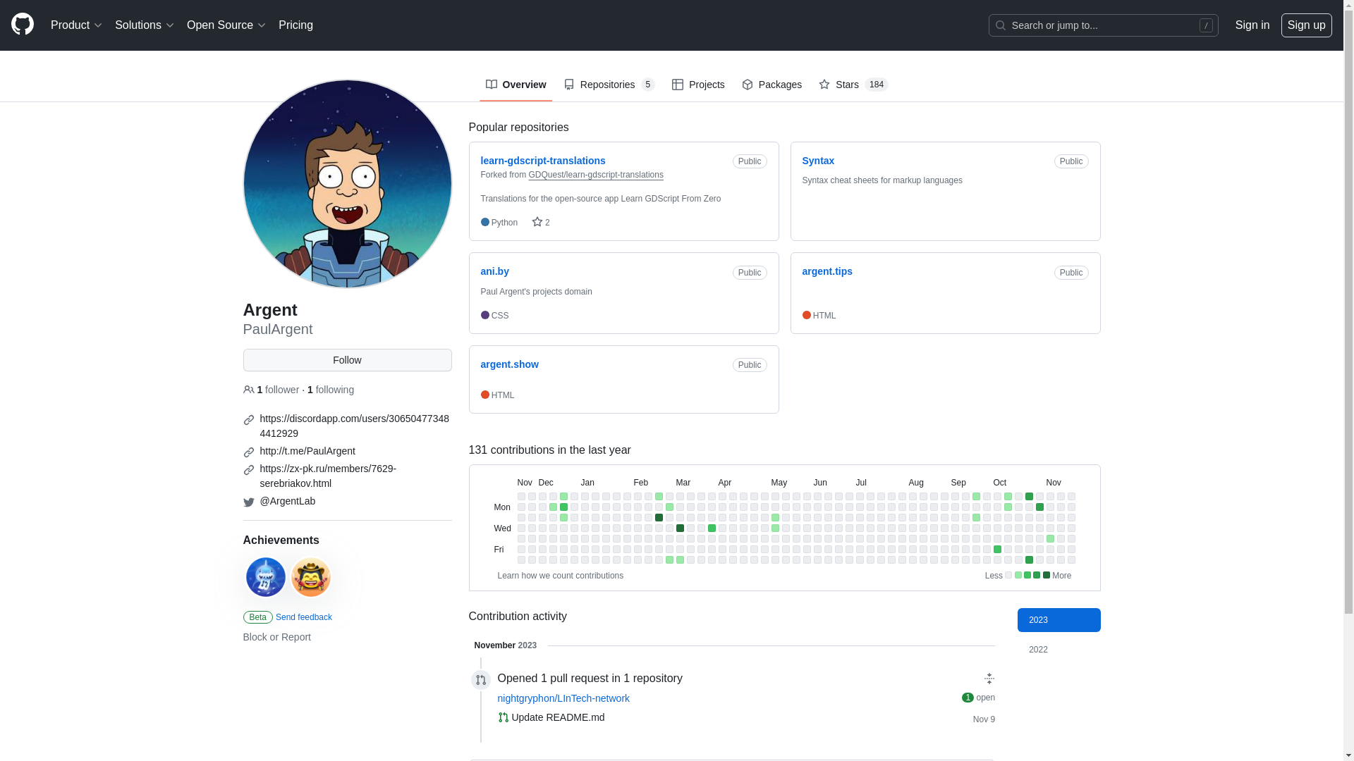  Describe the element at coordinates (698, 85) in the screenshot. I see `Projects` at that location.